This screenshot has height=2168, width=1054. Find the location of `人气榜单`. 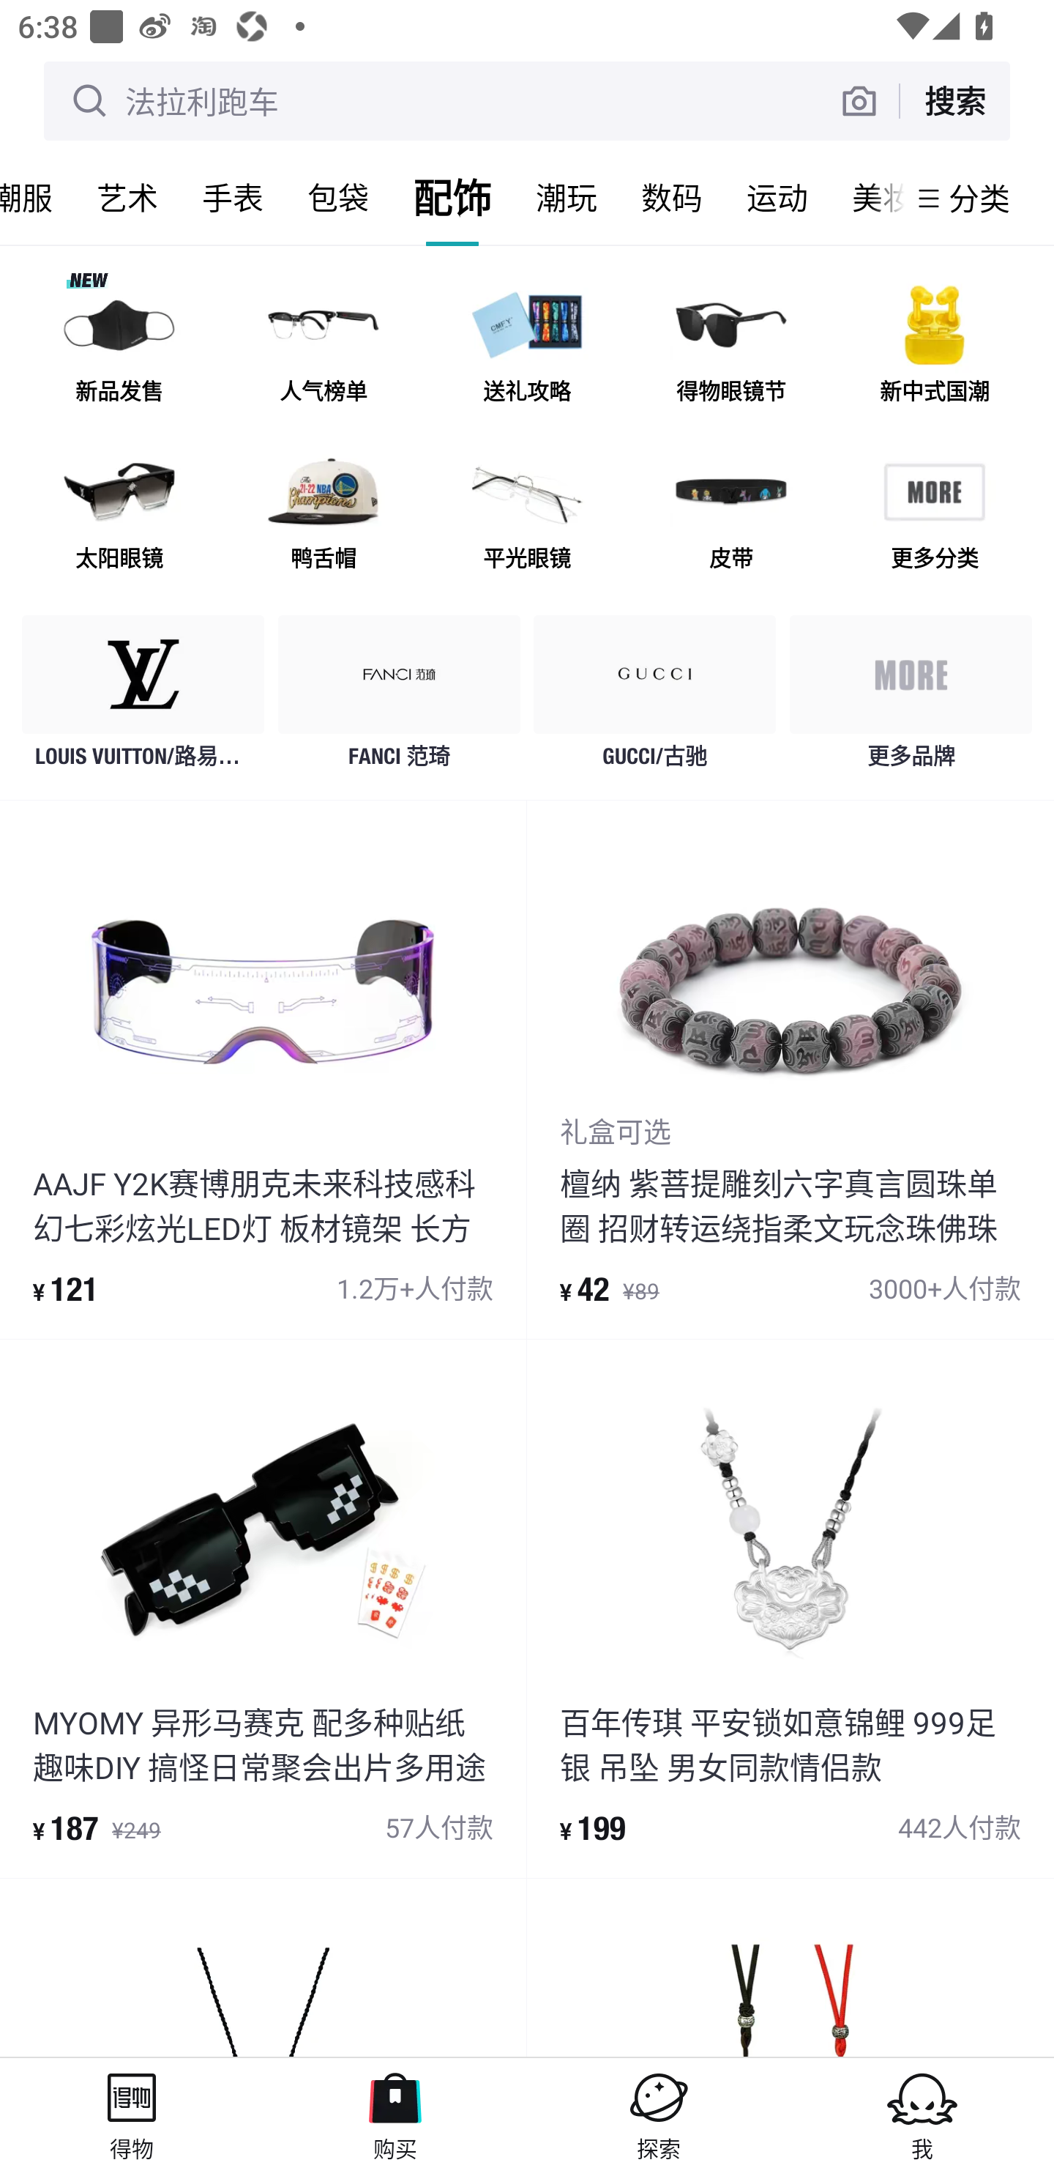

人气榜单 is located at coordinates (323, 348).